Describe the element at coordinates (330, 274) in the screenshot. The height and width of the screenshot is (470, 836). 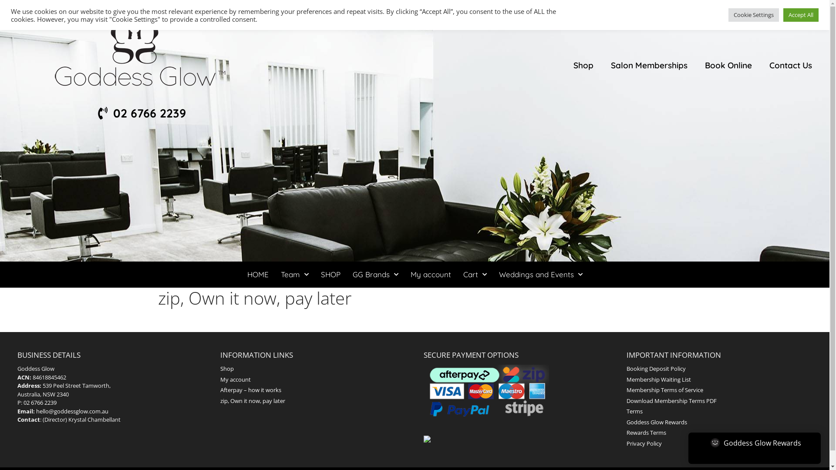
I see `SHOP` at that location.